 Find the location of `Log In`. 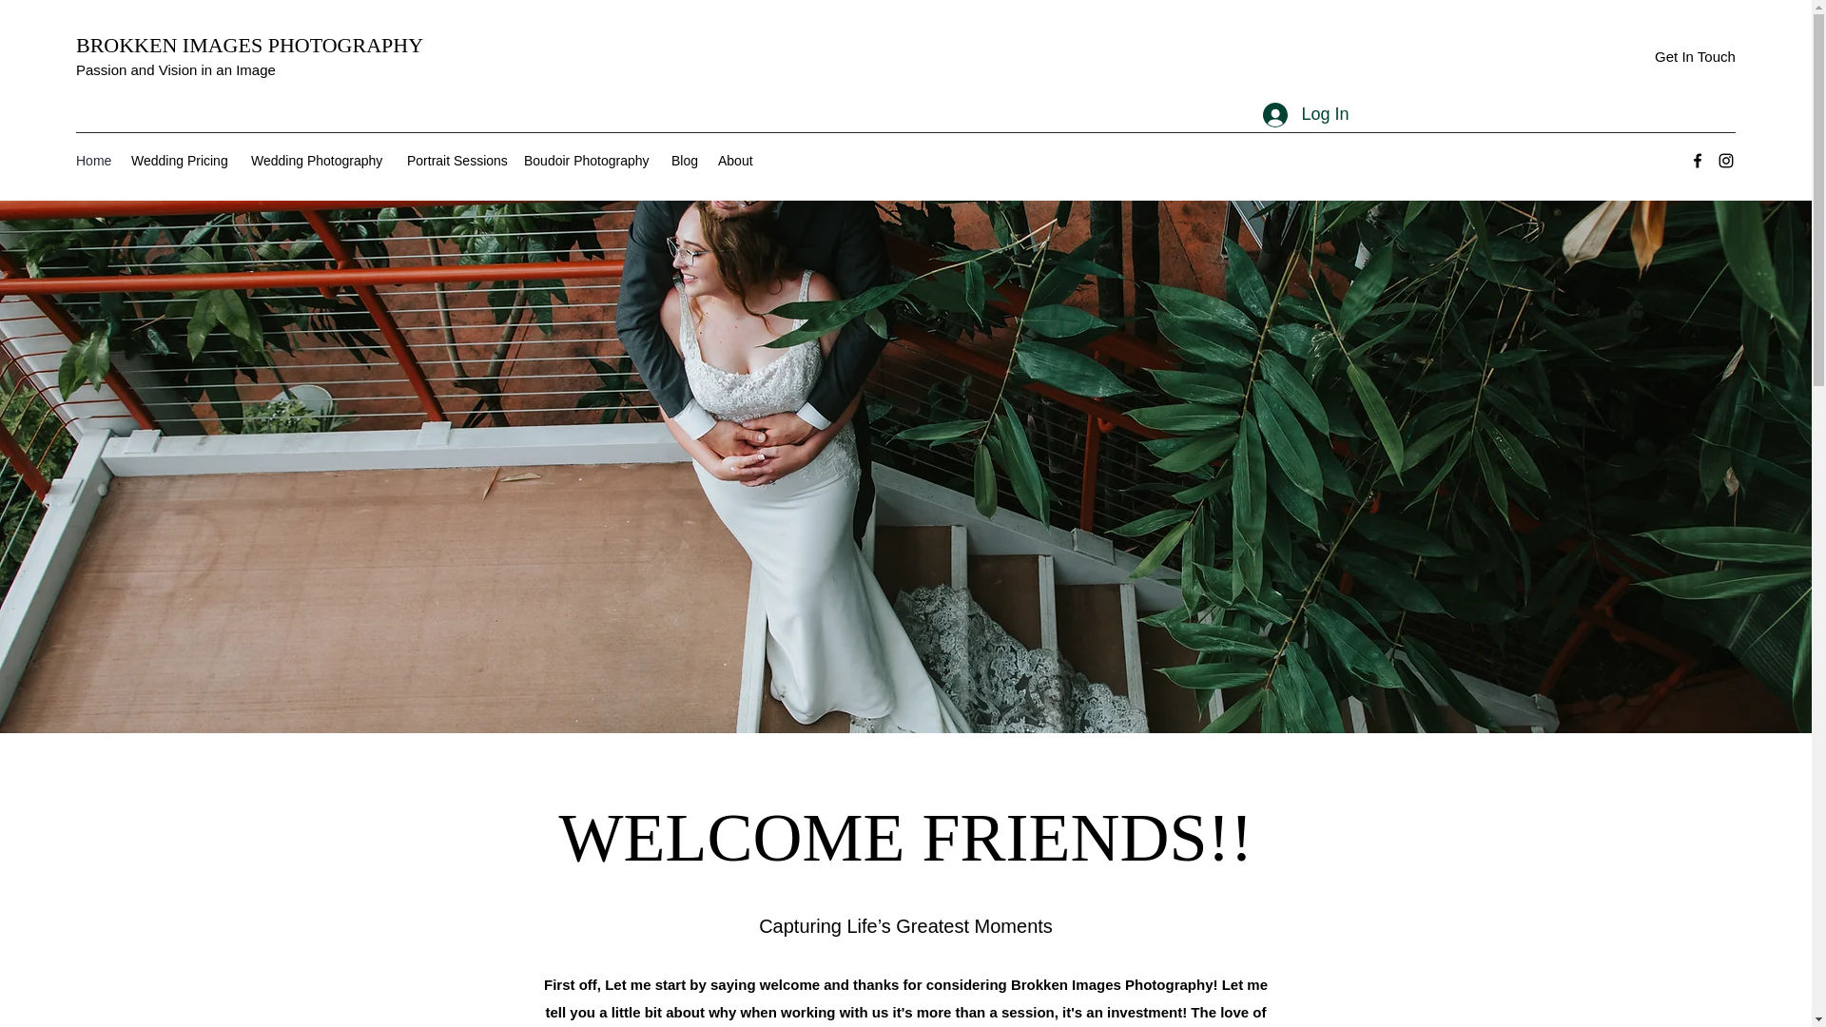

Log In is located at coordinates (1305, 114).